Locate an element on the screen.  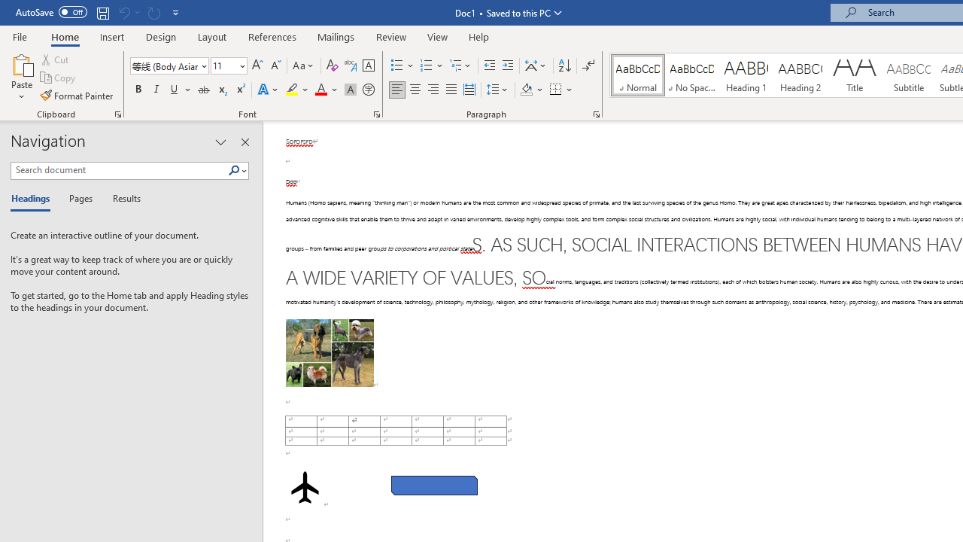
Can't Repeat is located at coordinates (153, 12).